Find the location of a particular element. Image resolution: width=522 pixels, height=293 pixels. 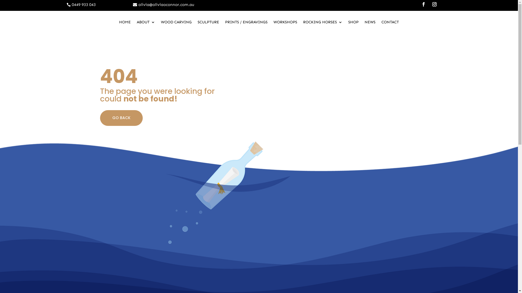

Follow on Instagram is located at coordinates (434, 4).